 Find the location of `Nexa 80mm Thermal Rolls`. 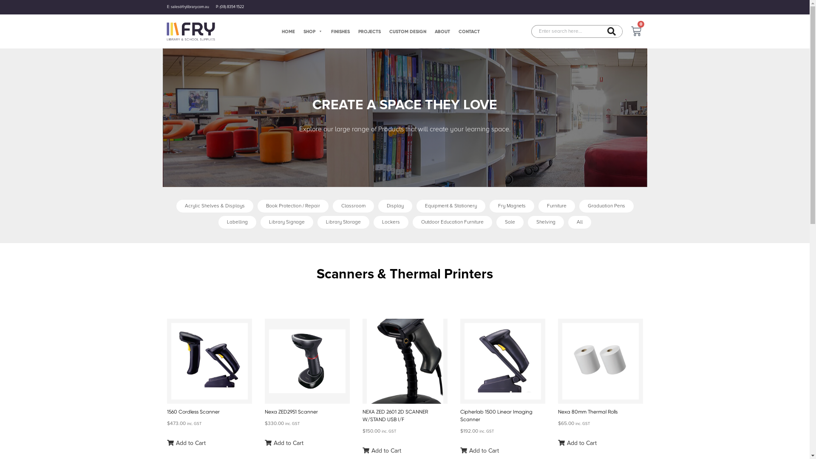

Nexa 80mm Thermal Rolls is located at coordinates (587, 412).